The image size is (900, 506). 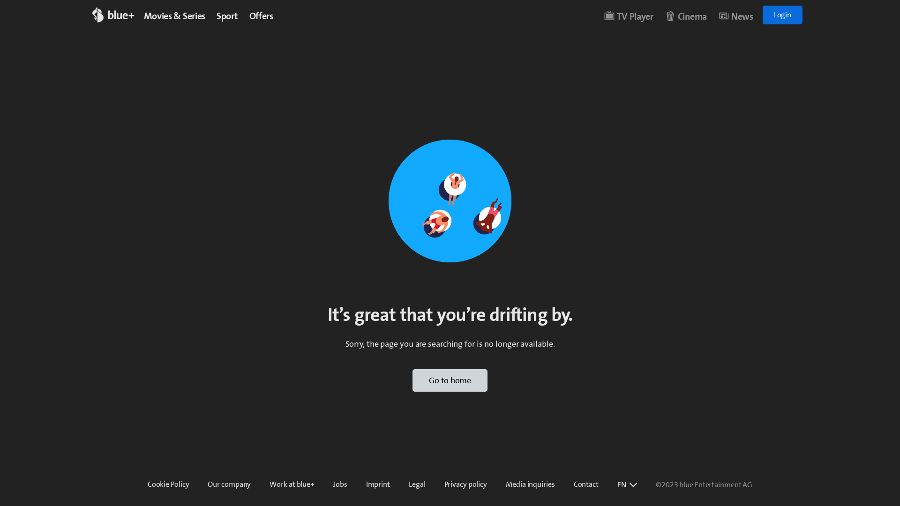 What do you see at coordinates (466, 484) in the screenshot?
I see `Privacy policy` at bounding box center [466, 484].